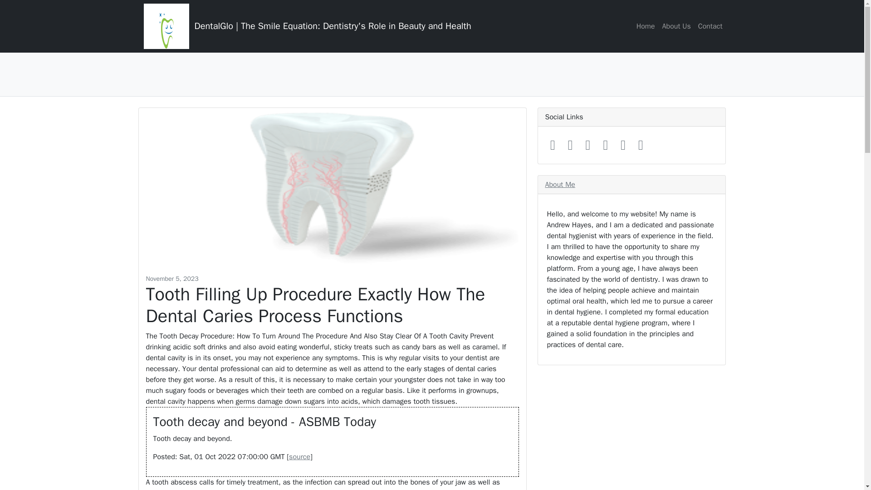  I want to click on Home, so click(646, 26).